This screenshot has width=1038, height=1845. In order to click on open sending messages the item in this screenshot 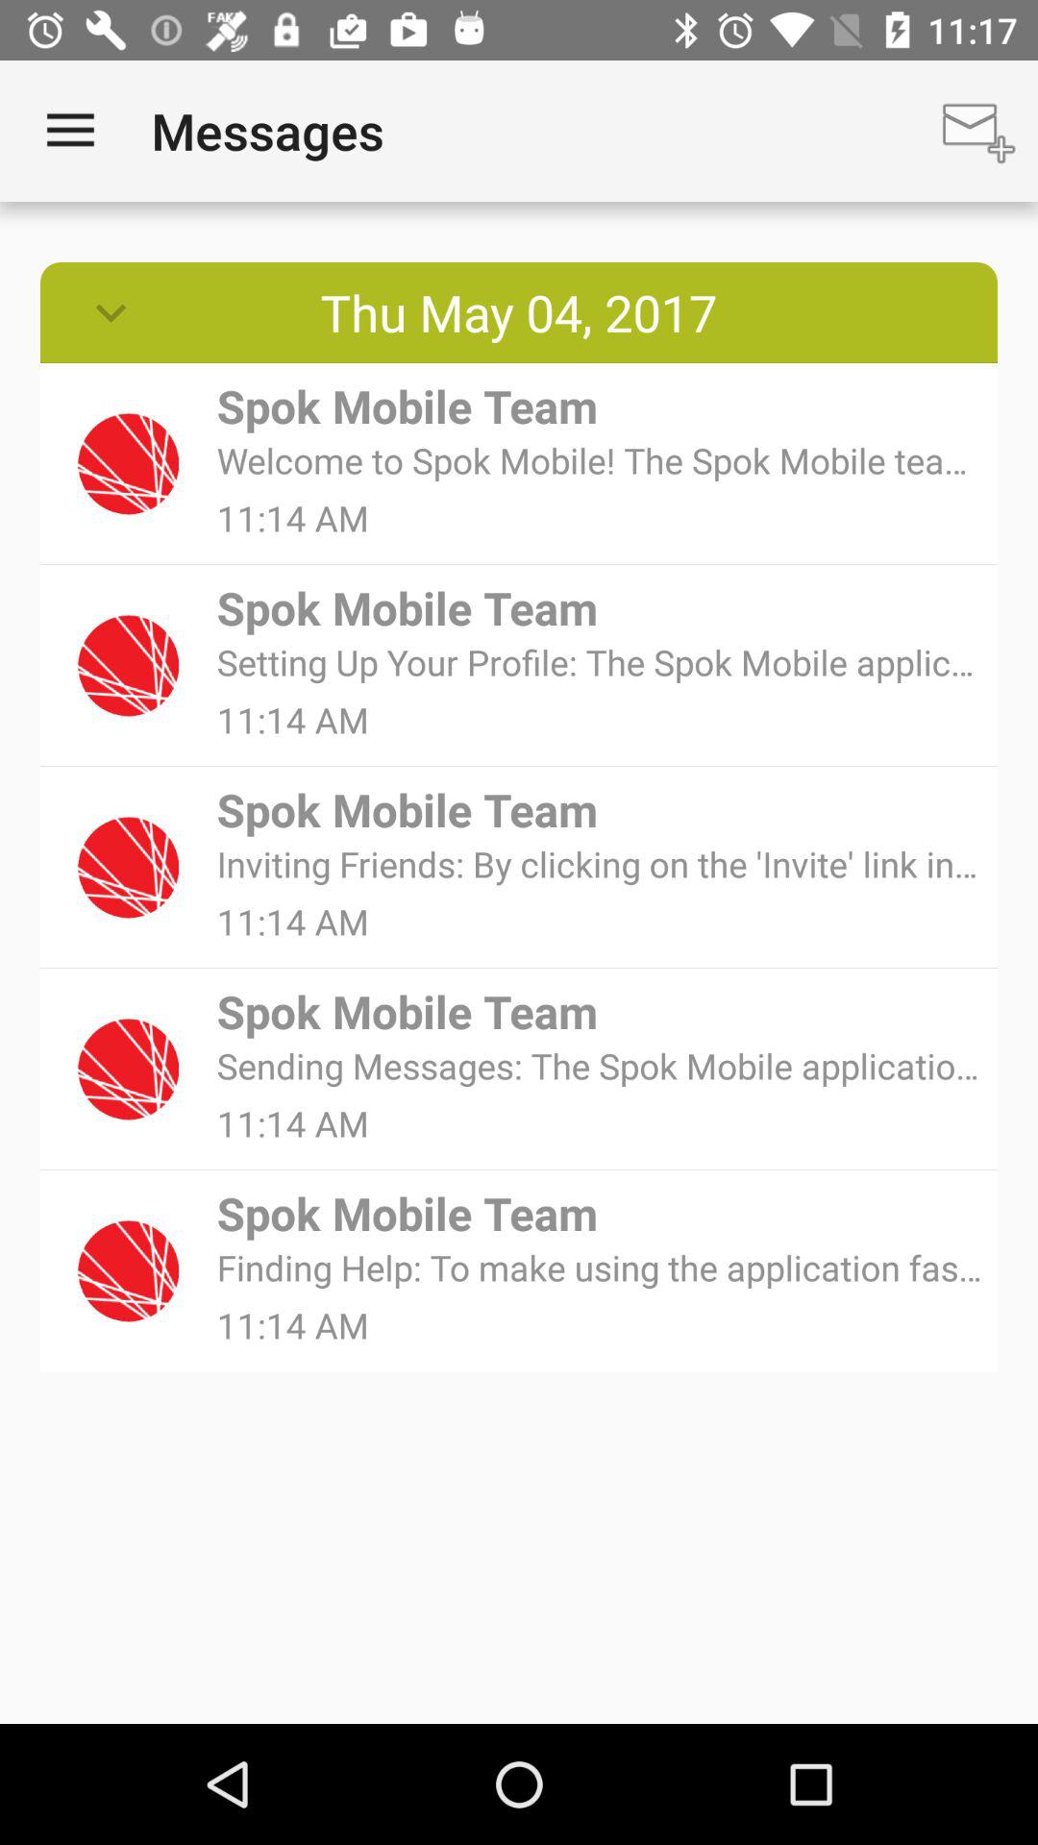, I will do `click(600, 1065)`.